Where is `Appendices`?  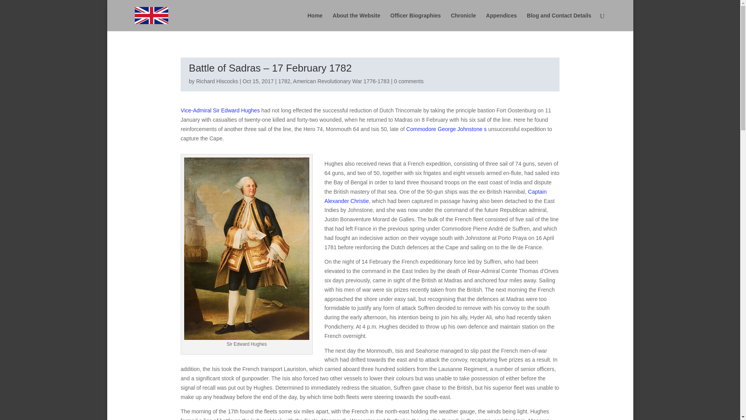 Appendices is located at coordinates (501, 22).